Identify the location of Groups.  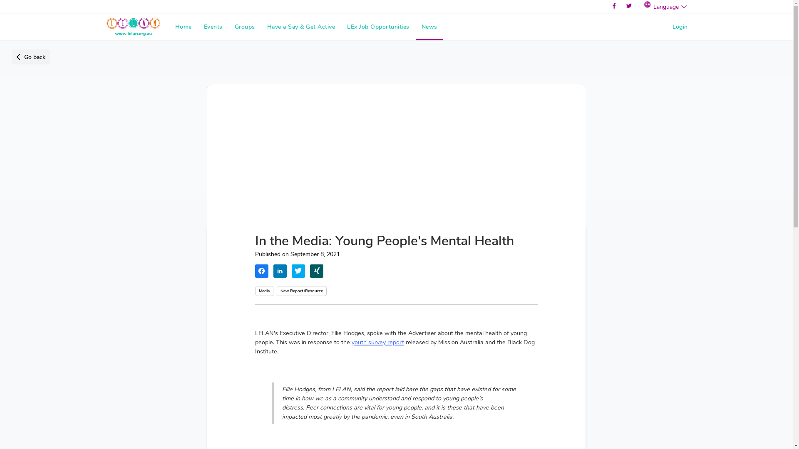
(245, 27).